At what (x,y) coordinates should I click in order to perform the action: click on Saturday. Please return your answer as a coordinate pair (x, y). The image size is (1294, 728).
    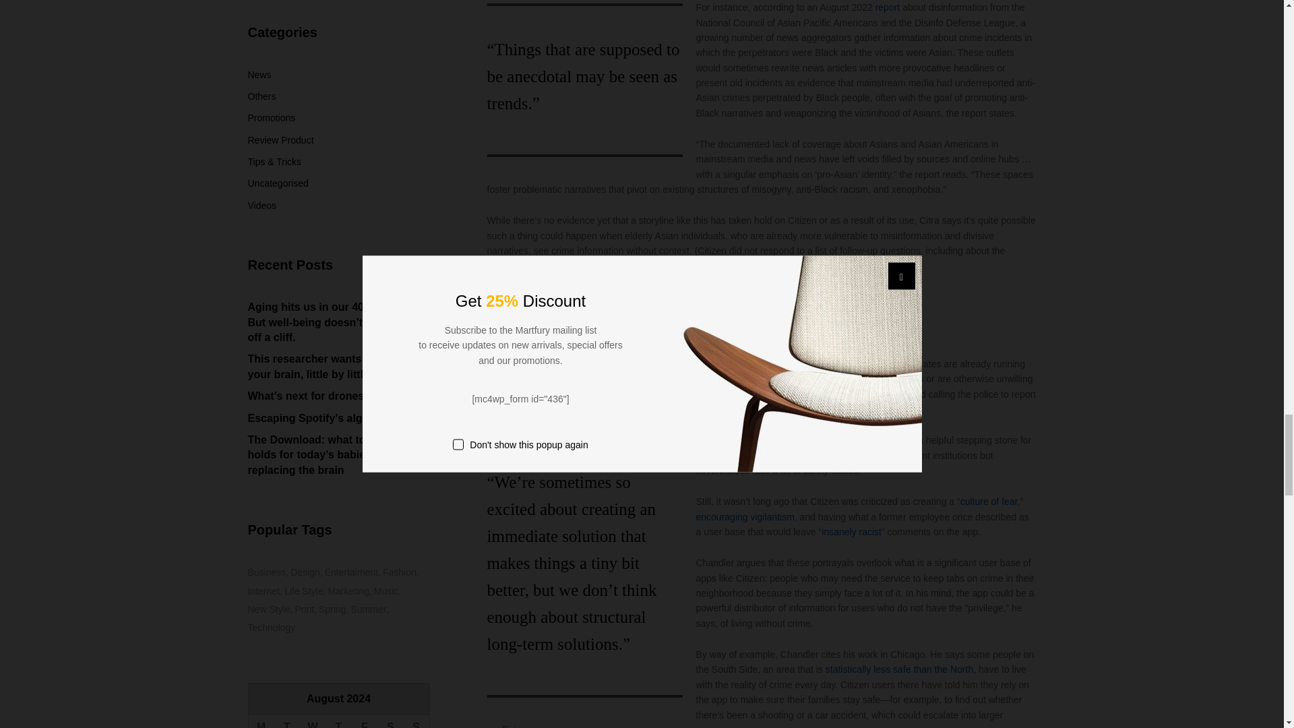
    Looking at the image, I should click on (390, 721).